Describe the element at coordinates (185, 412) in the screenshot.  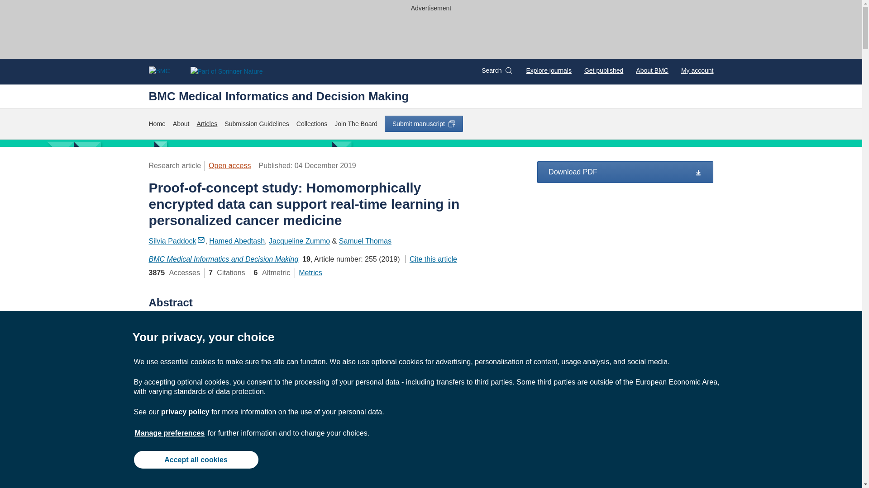
I see `privacy policy` at that location.